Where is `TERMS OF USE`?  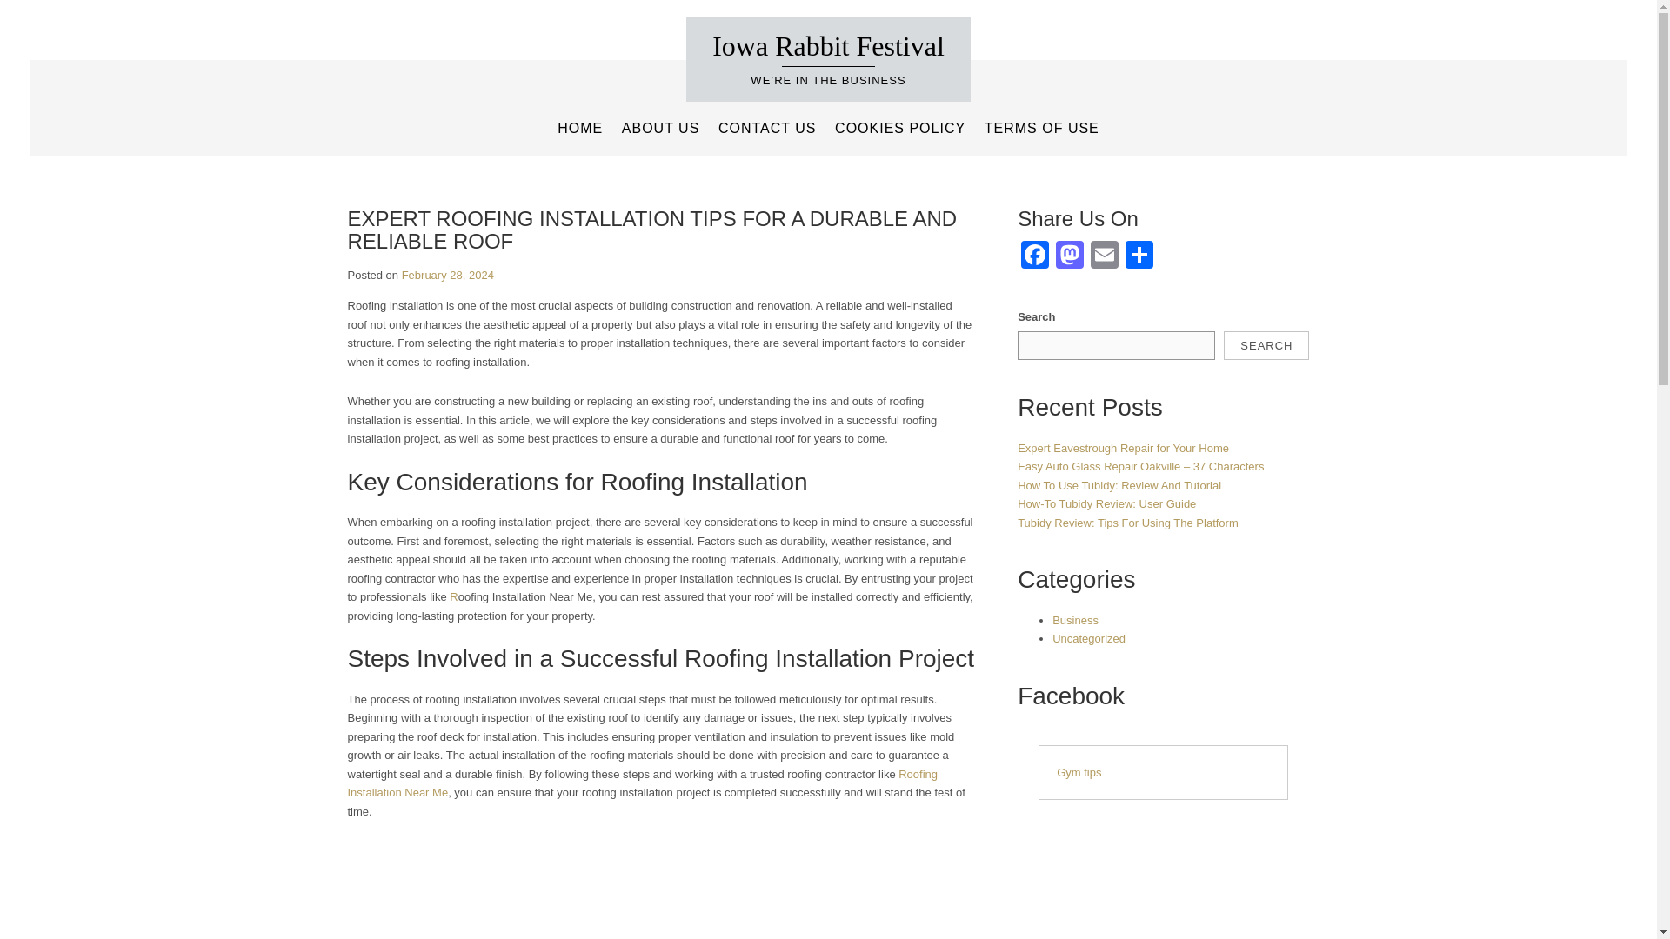 TERMS OF USE is located at coordinates (1042, 129).